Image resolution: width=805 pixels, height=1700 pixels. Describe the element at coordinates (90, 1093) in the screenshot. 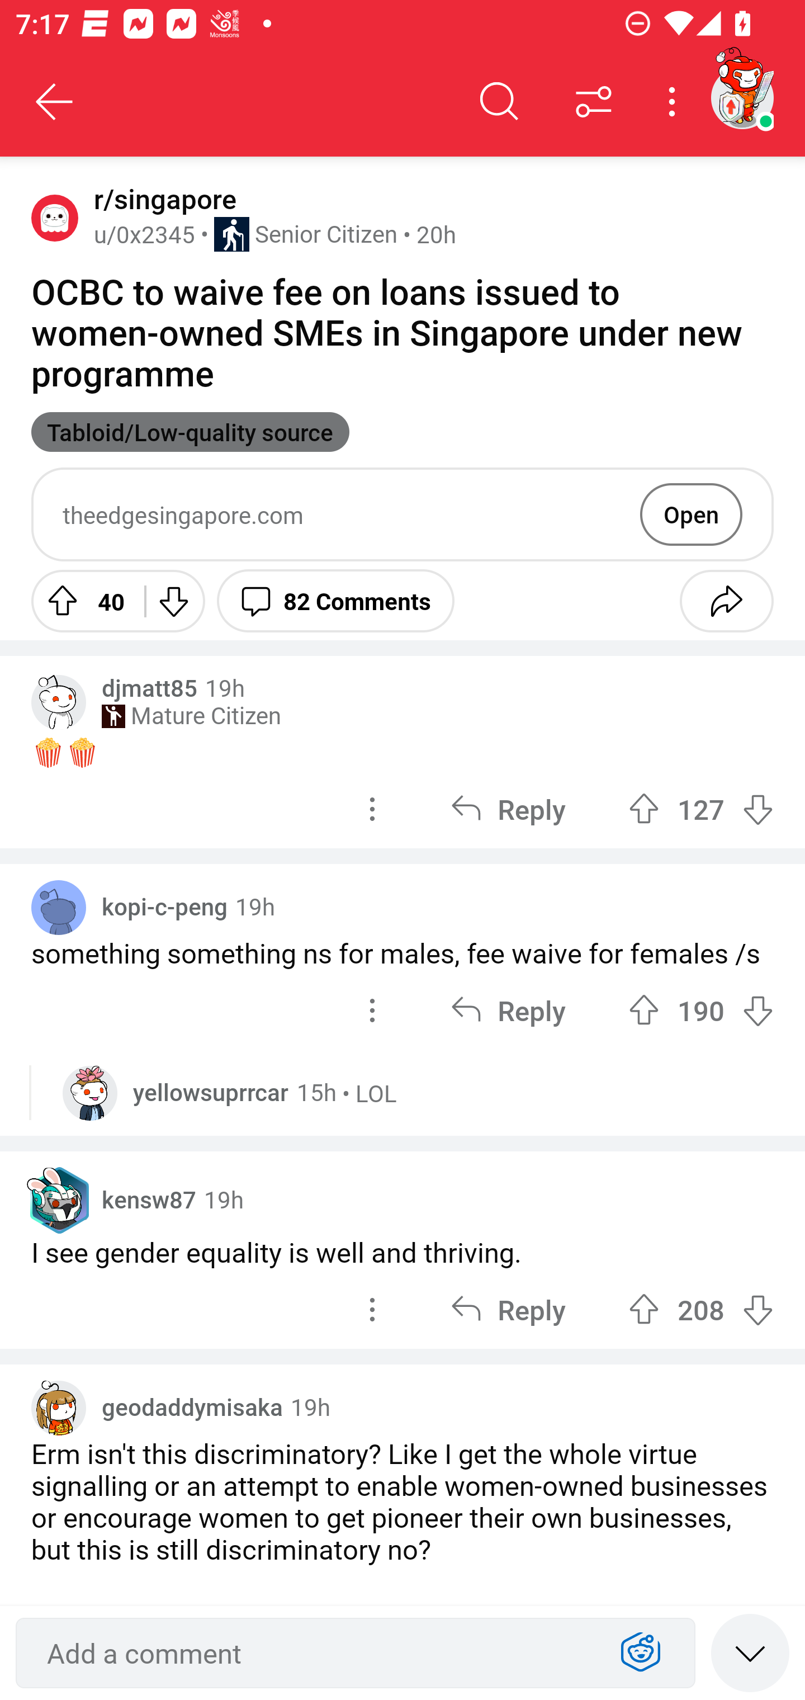

I see `Custom avatar` at that location.